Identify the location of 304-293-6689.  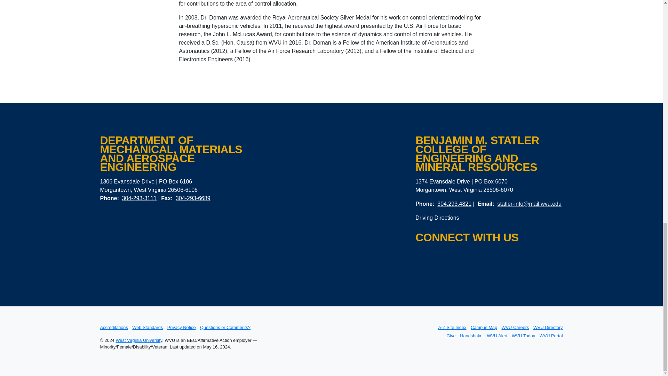
(193, 198).